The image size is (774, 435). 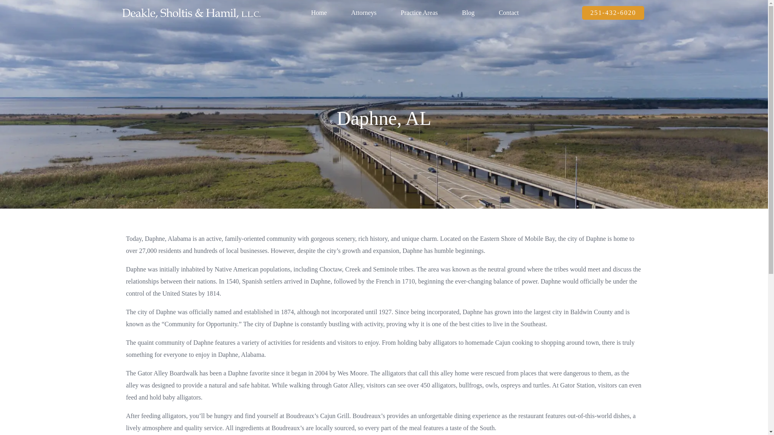 What do you see at coordinates (468, 13) in the screenshot?
I see `Blog` at bounding box center [468, 13].